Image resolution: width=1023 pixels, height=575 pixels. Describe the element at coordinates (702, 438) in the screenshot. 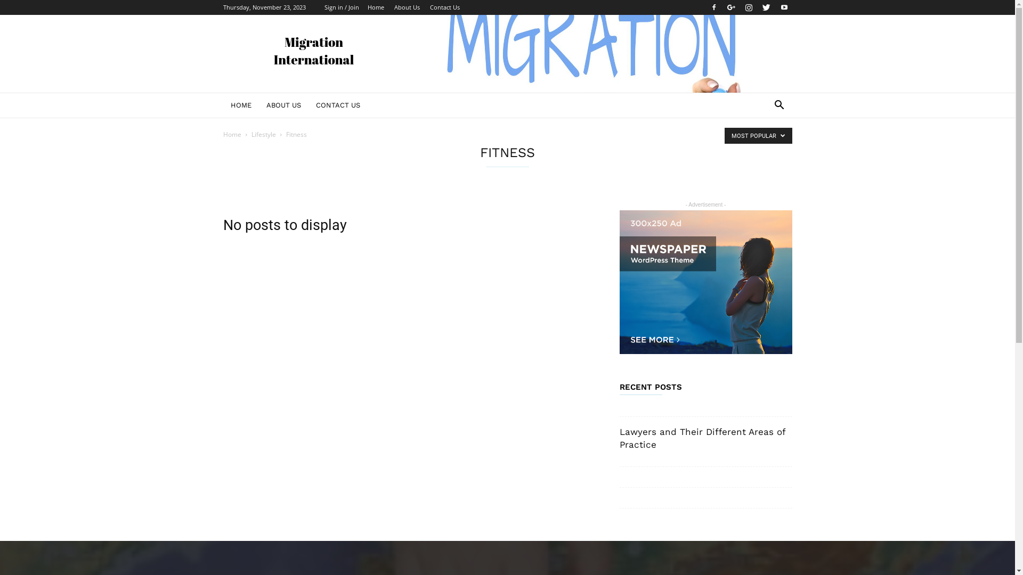

I see `Lawyers and Their Different Areas of Practice` at that location.